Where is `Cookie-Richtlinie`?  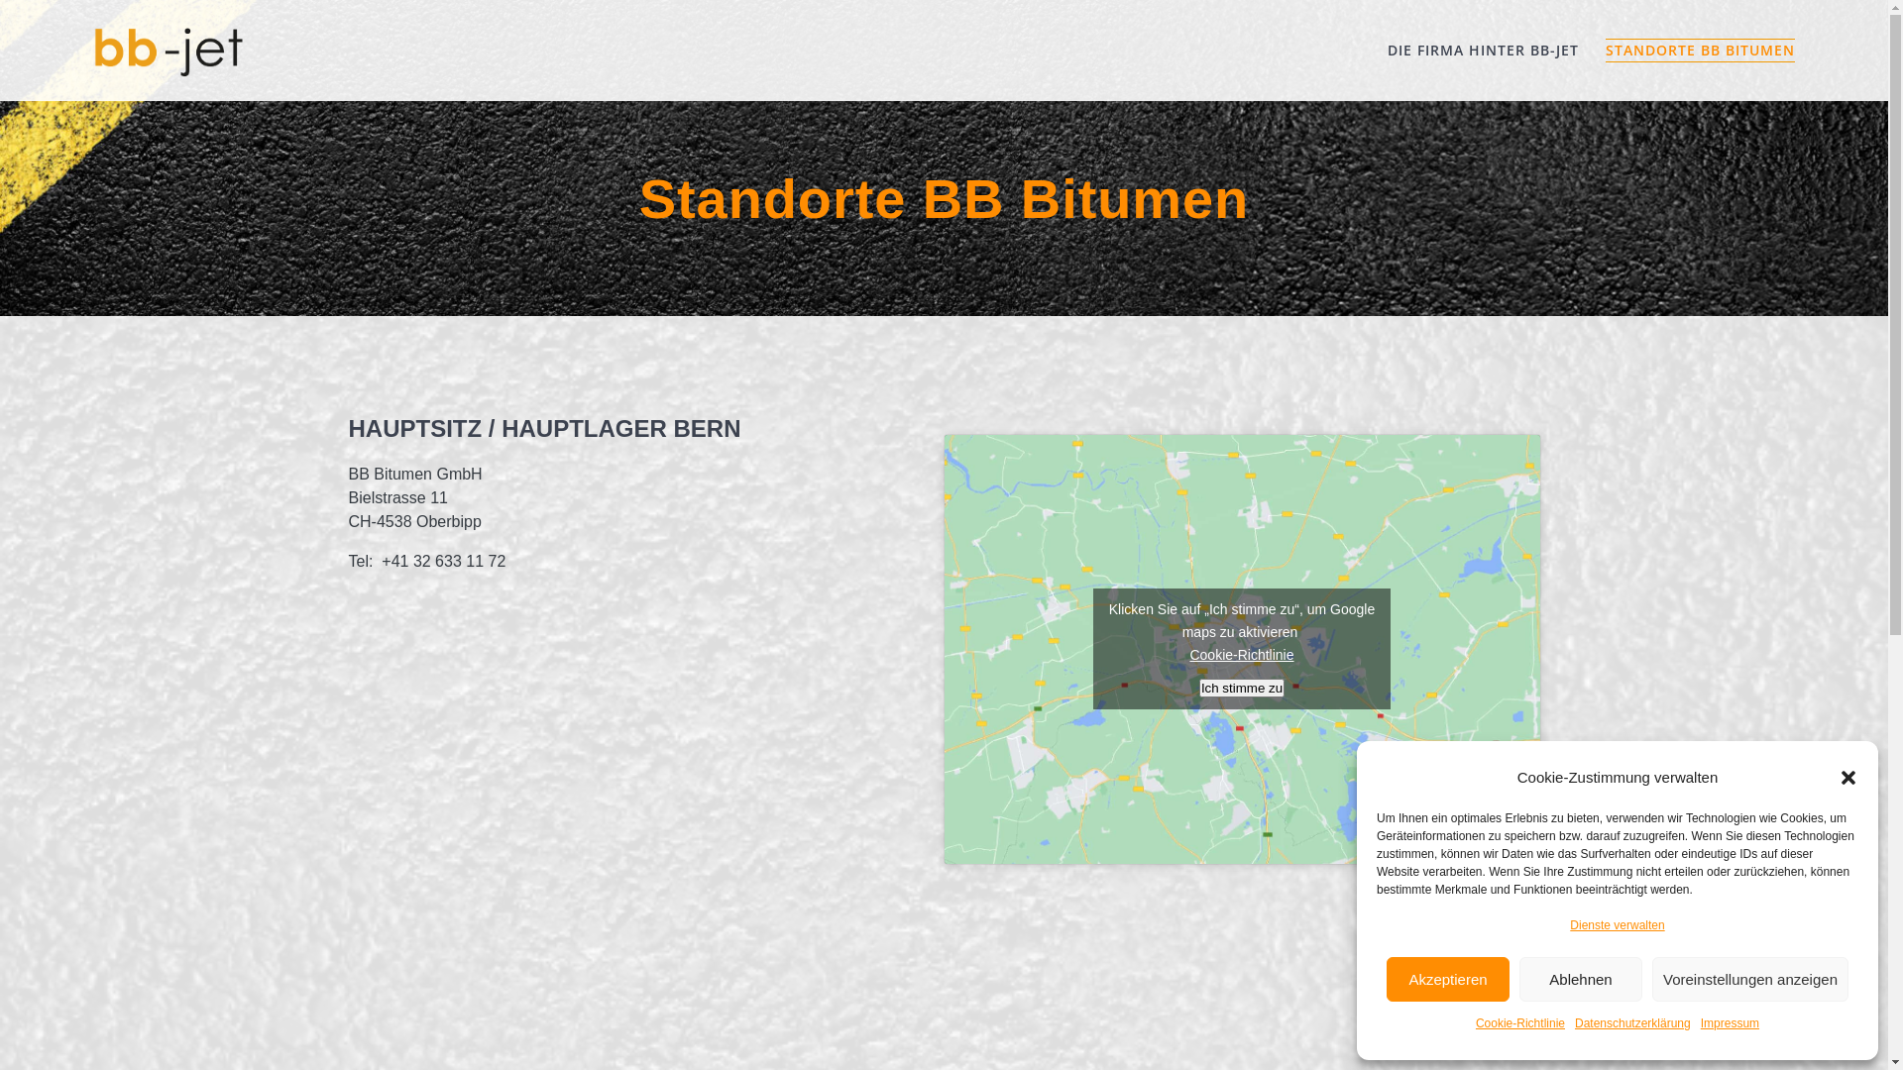
Cookie-Richtlinie is located at coordinates (1241, 656).